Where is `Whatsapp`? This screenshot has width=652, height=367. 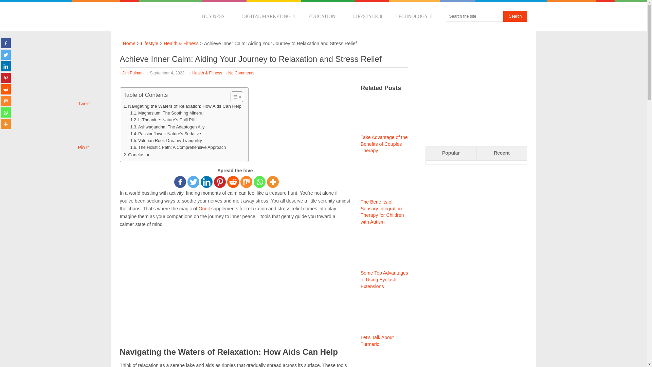
Whatsapp is located at coordinates (259, 182).